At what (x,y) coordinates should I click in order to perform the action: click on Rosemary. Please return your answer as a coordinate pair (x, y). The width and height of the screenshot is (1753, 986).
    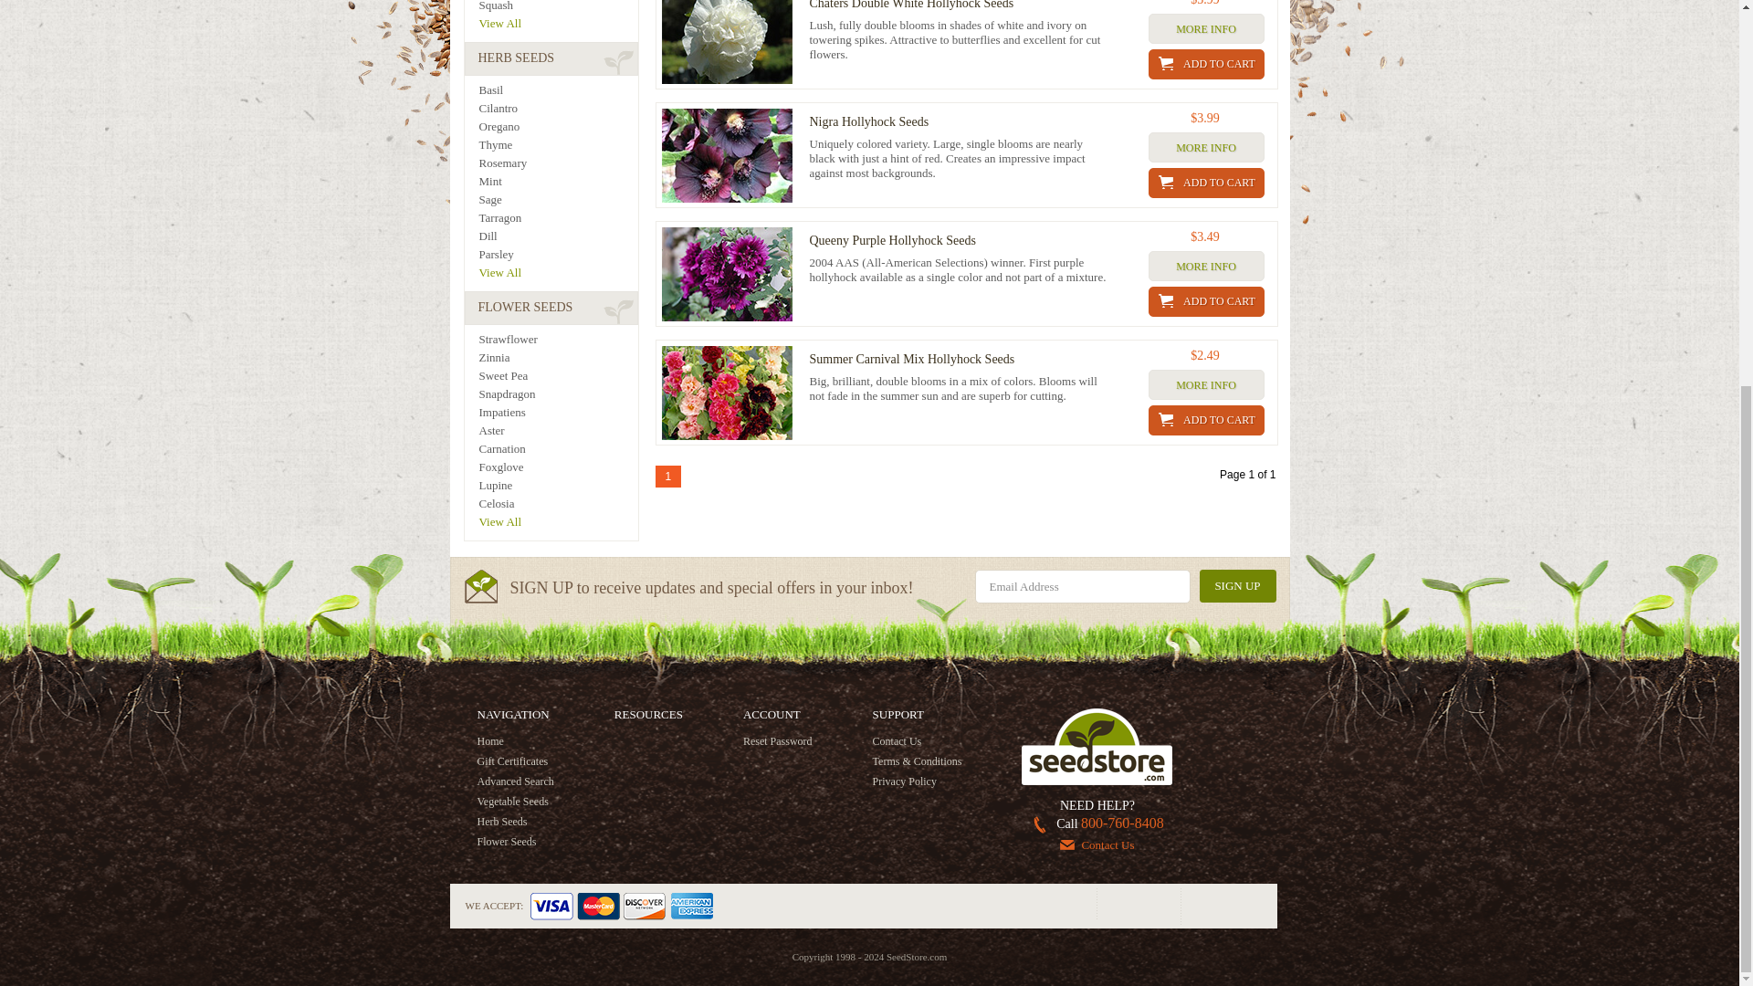
    Looking at the image, I should click on (558, 163).